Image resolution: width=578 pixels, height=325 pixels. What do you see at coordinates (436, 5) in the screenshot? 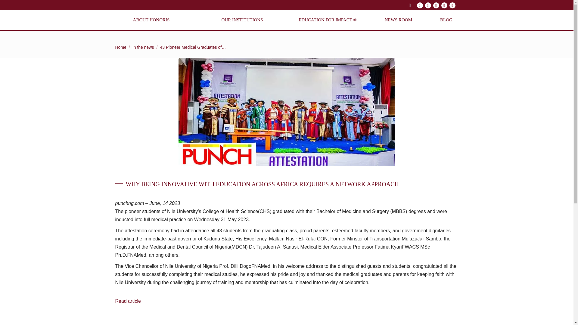
I see `X page opens in new window` at bounding box center [436, 5].